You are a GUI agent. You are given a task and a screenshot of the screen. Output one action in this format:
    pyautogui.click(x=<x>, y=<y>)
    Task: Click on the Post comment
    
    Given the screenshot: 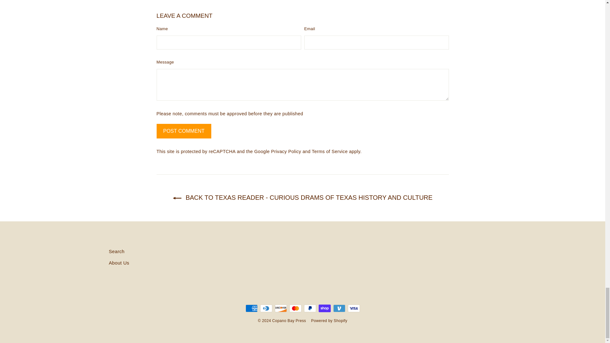 What is the action you would take?
    pyautogui.click(x=184, y=131)
    